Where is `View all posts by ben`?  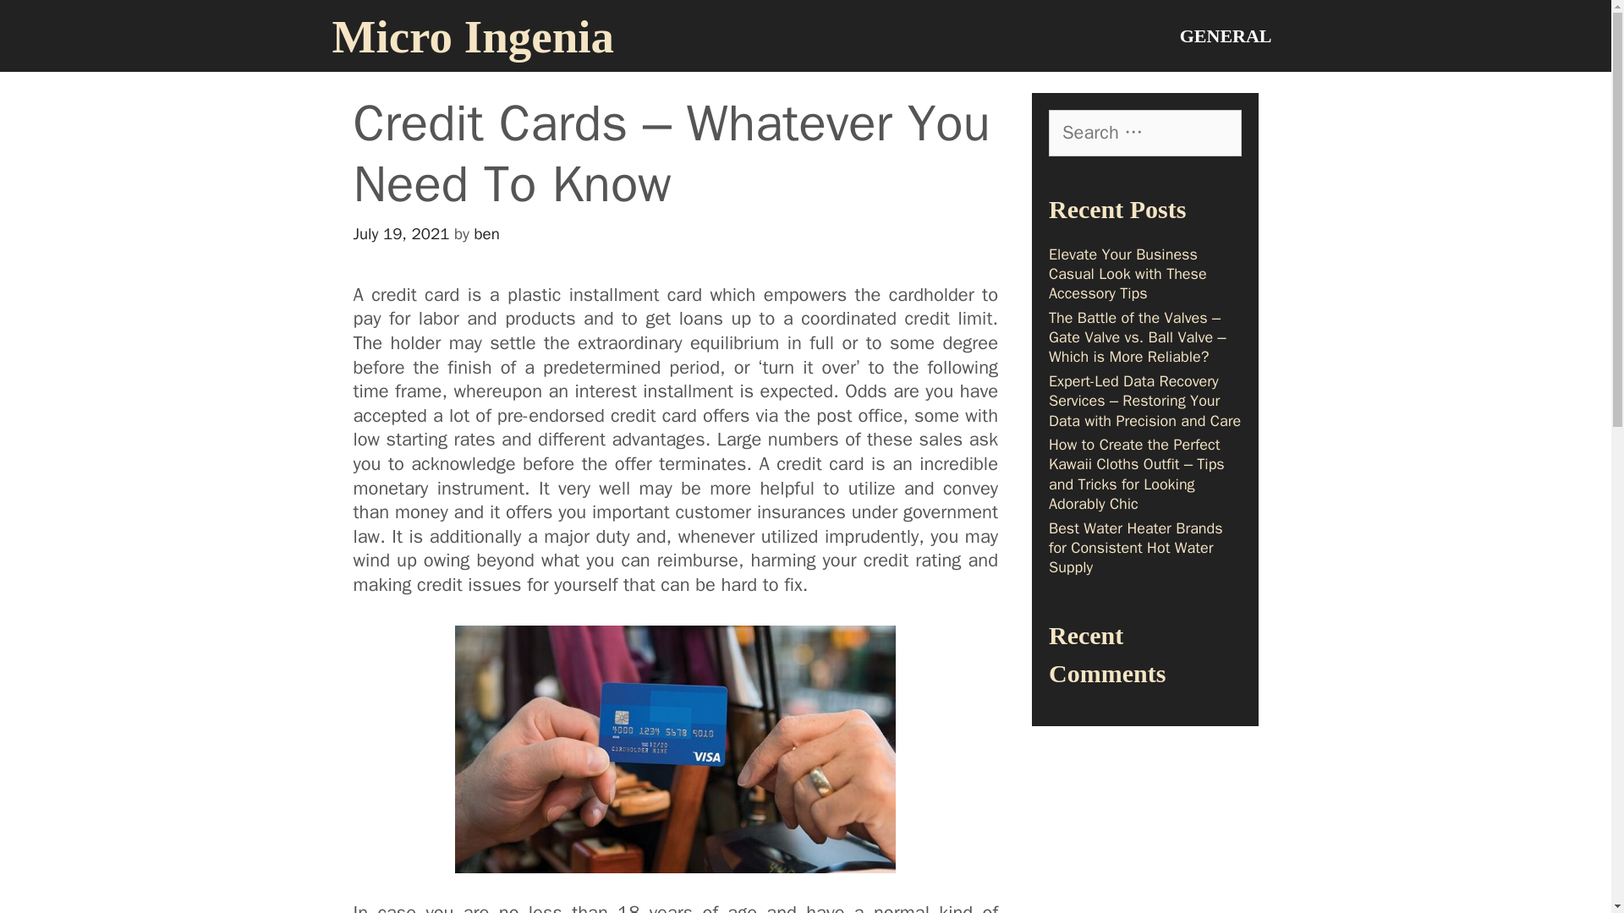 View all posts by ben is located at coordinates (487, 233).